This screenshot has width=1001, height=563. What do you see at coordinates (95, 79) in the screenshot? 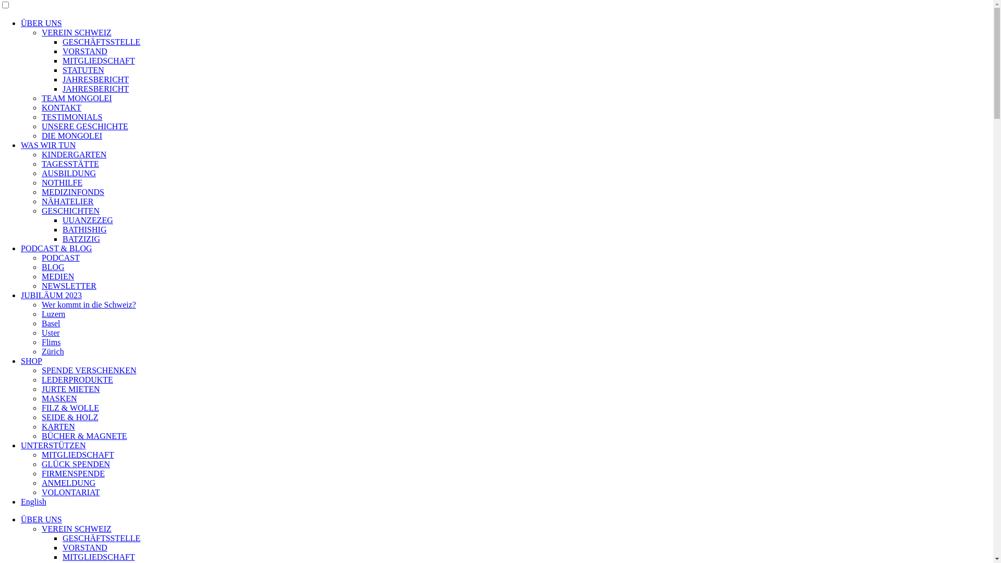
I see `JAHRESBERICHT` at bounding box center [95, 79].